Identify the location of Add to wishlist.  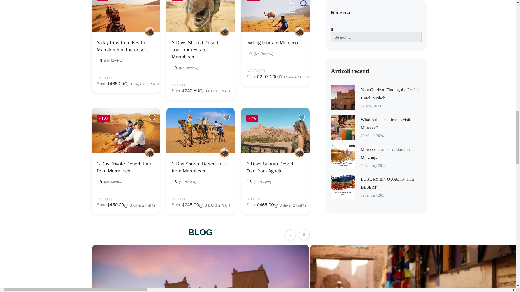
(153, 118).